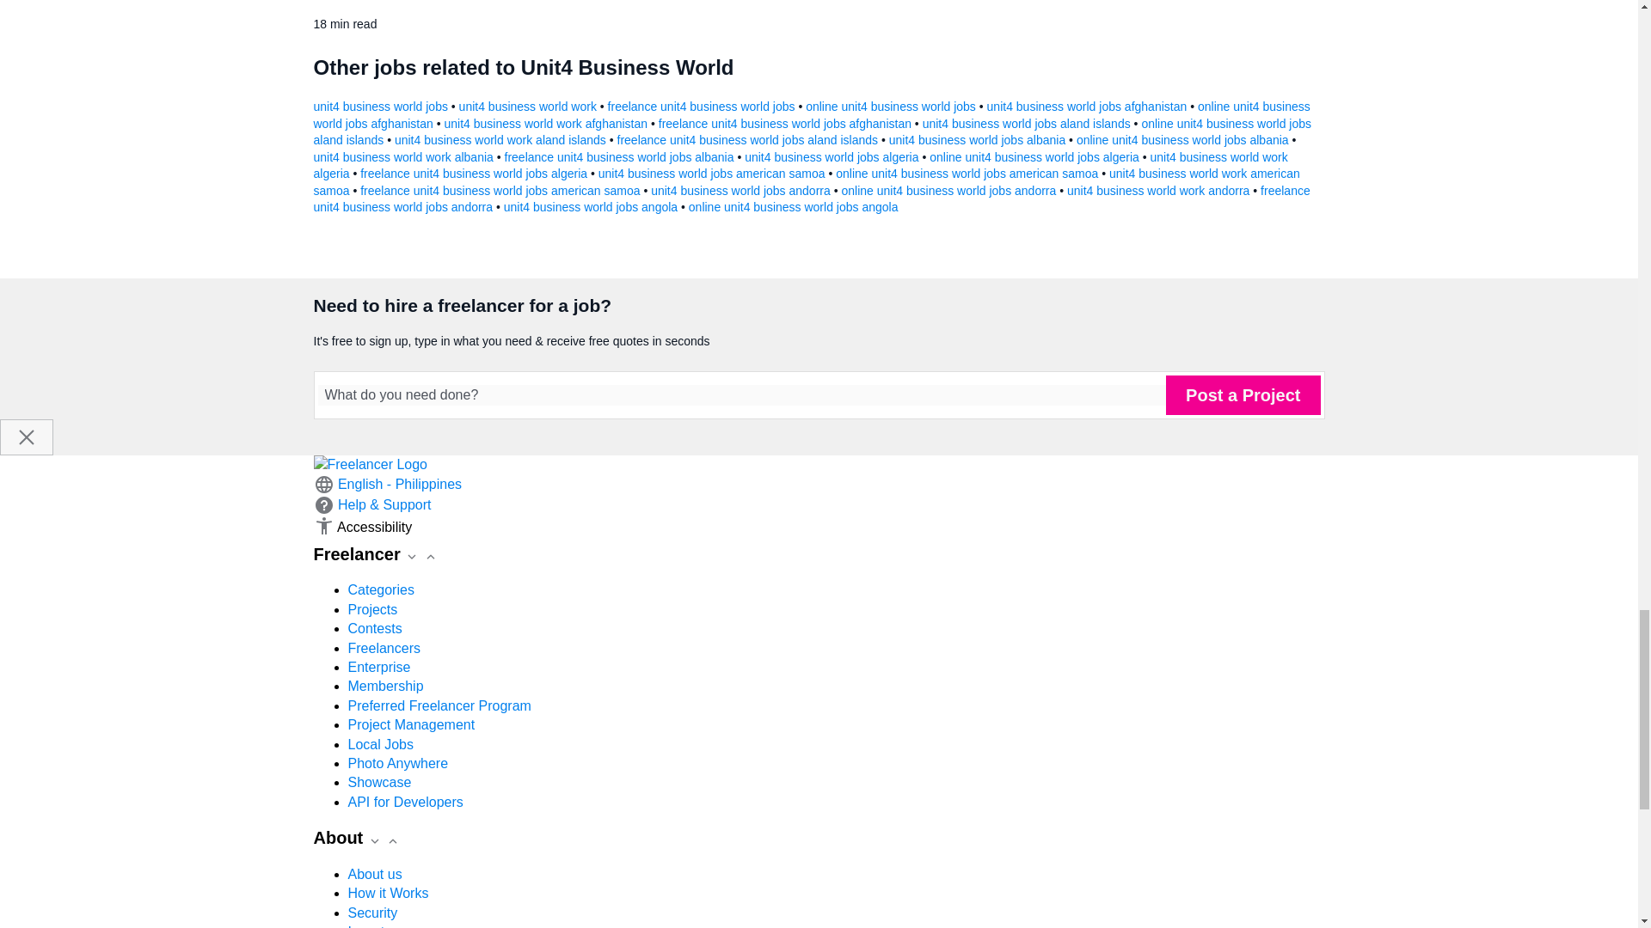 The height and width of the screenshot is (928, 1651). Describe the element at coordinates (1089, 106) in the screenshot. I see `unit4 business world jobs afghanistan` at that location.